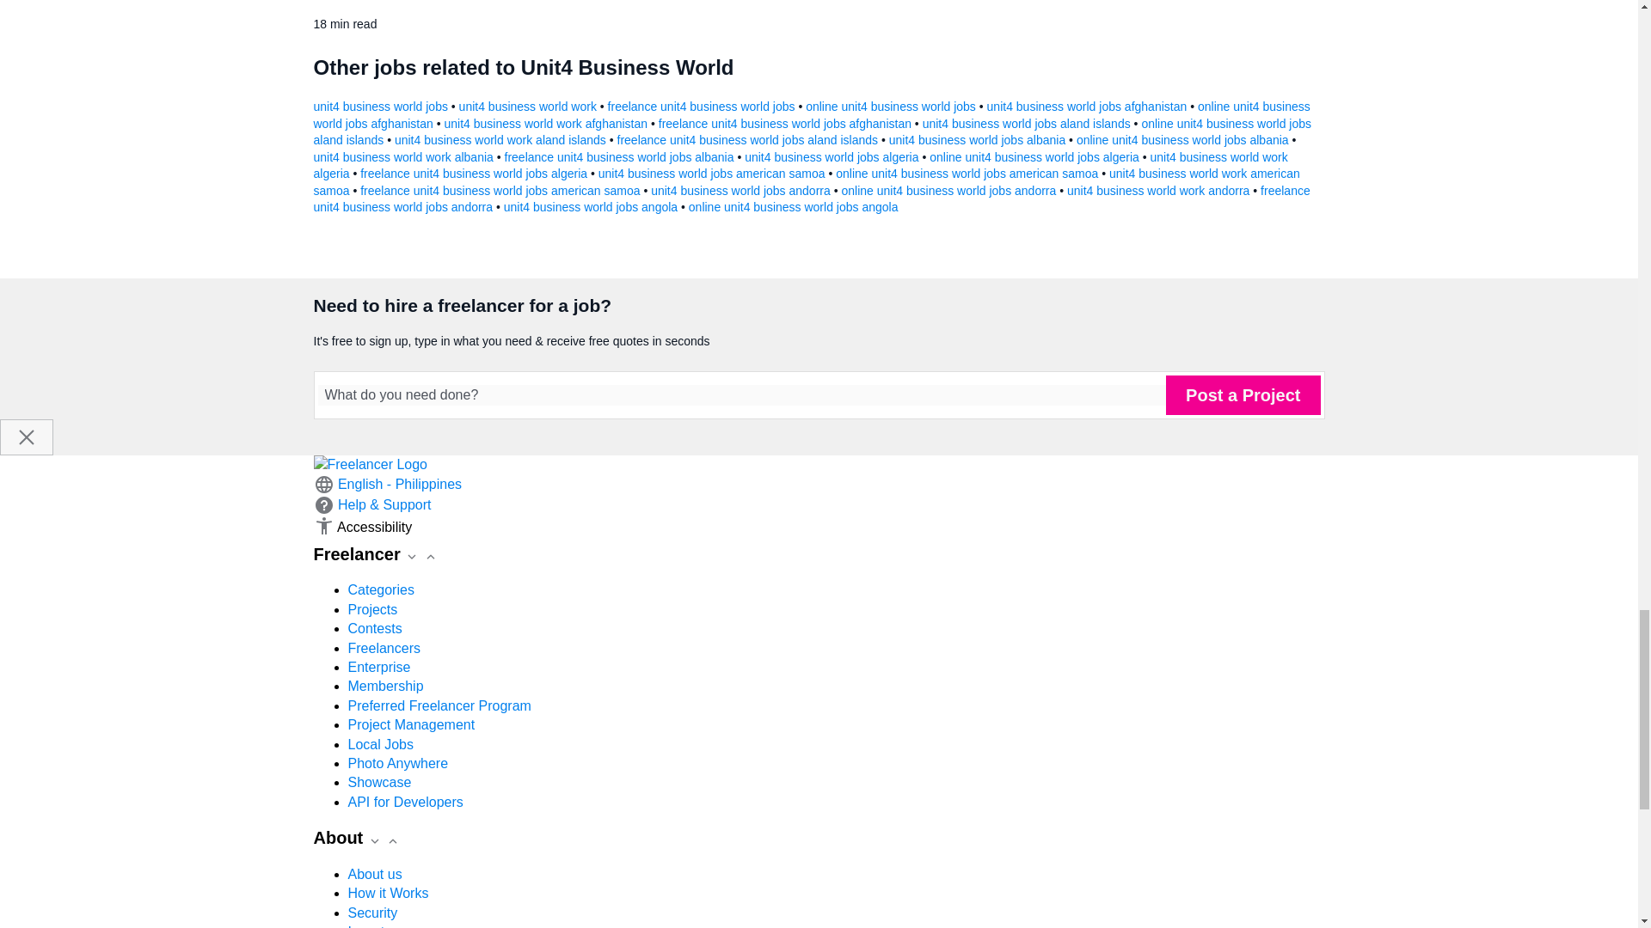 The height and width of the screenshot is (928, 1651). Describe the element at coordinates (1089, 106) in the screenshot. I see `unit4 business world jobs afghanistan` at that location.